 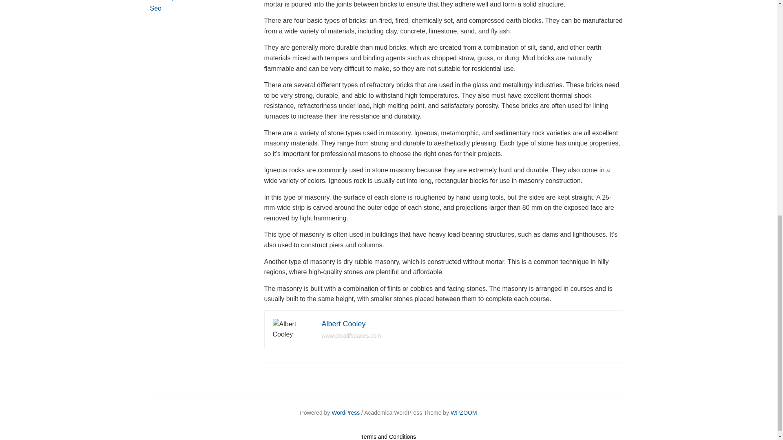 What do you see at coordinates (343, 323) in the screenshot?
I see `Albert Cooley` at bounding box center [343, 323].